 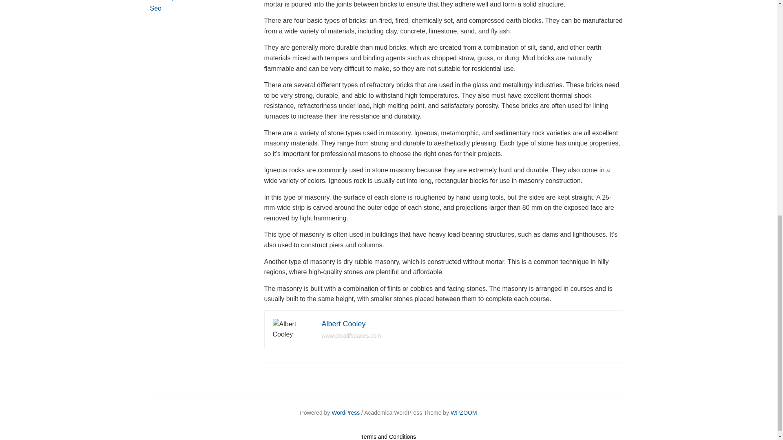 What do you see at coordinates (343, 323) in the screenshot?
I see `Albert Cooley` at bounding box center [343, 323].